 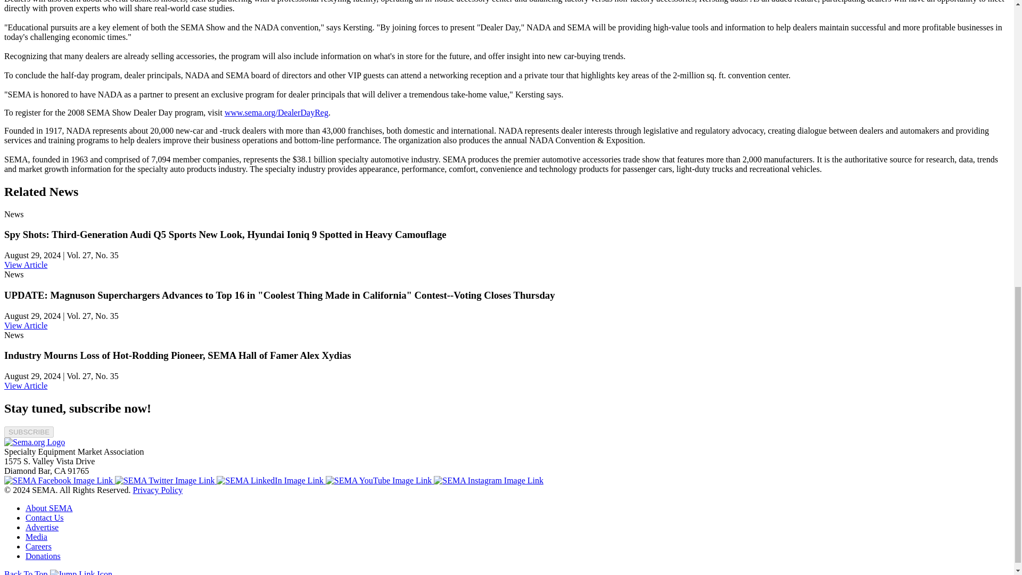 What do you see at coordinates (270, 480) in the screenshot?
I see `SEMA LinkedIn Link` at bounding box center [270, 480].